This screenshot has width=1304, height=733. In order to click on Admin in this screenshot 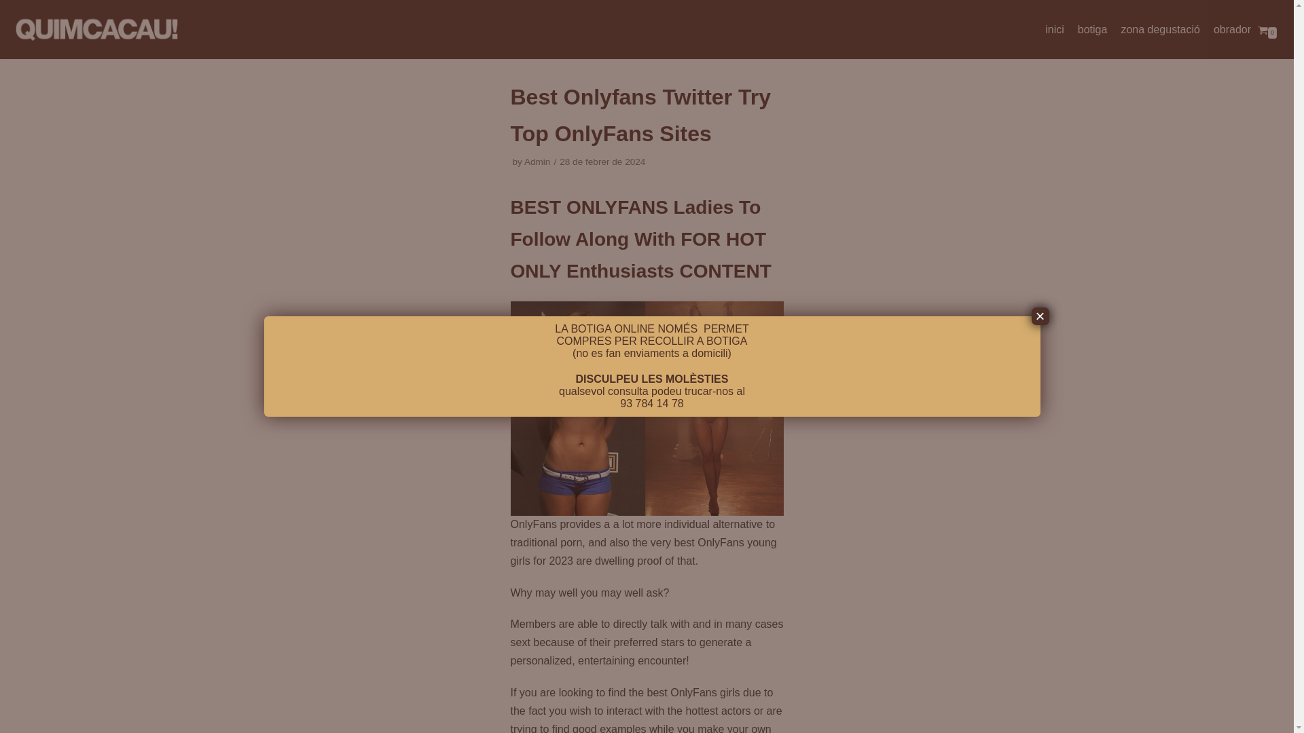, I will do `click(537, 162)`.